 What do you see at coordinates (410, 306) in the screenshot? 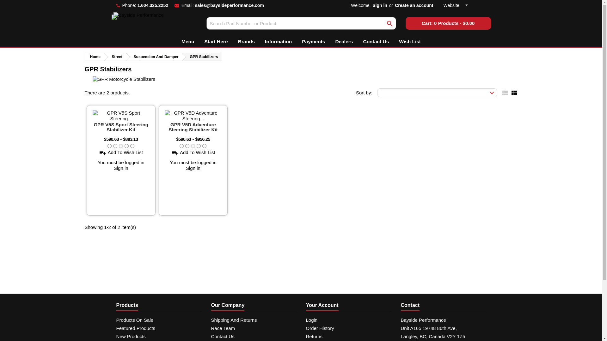
I see `Contact` at bounding box center [410, 306].